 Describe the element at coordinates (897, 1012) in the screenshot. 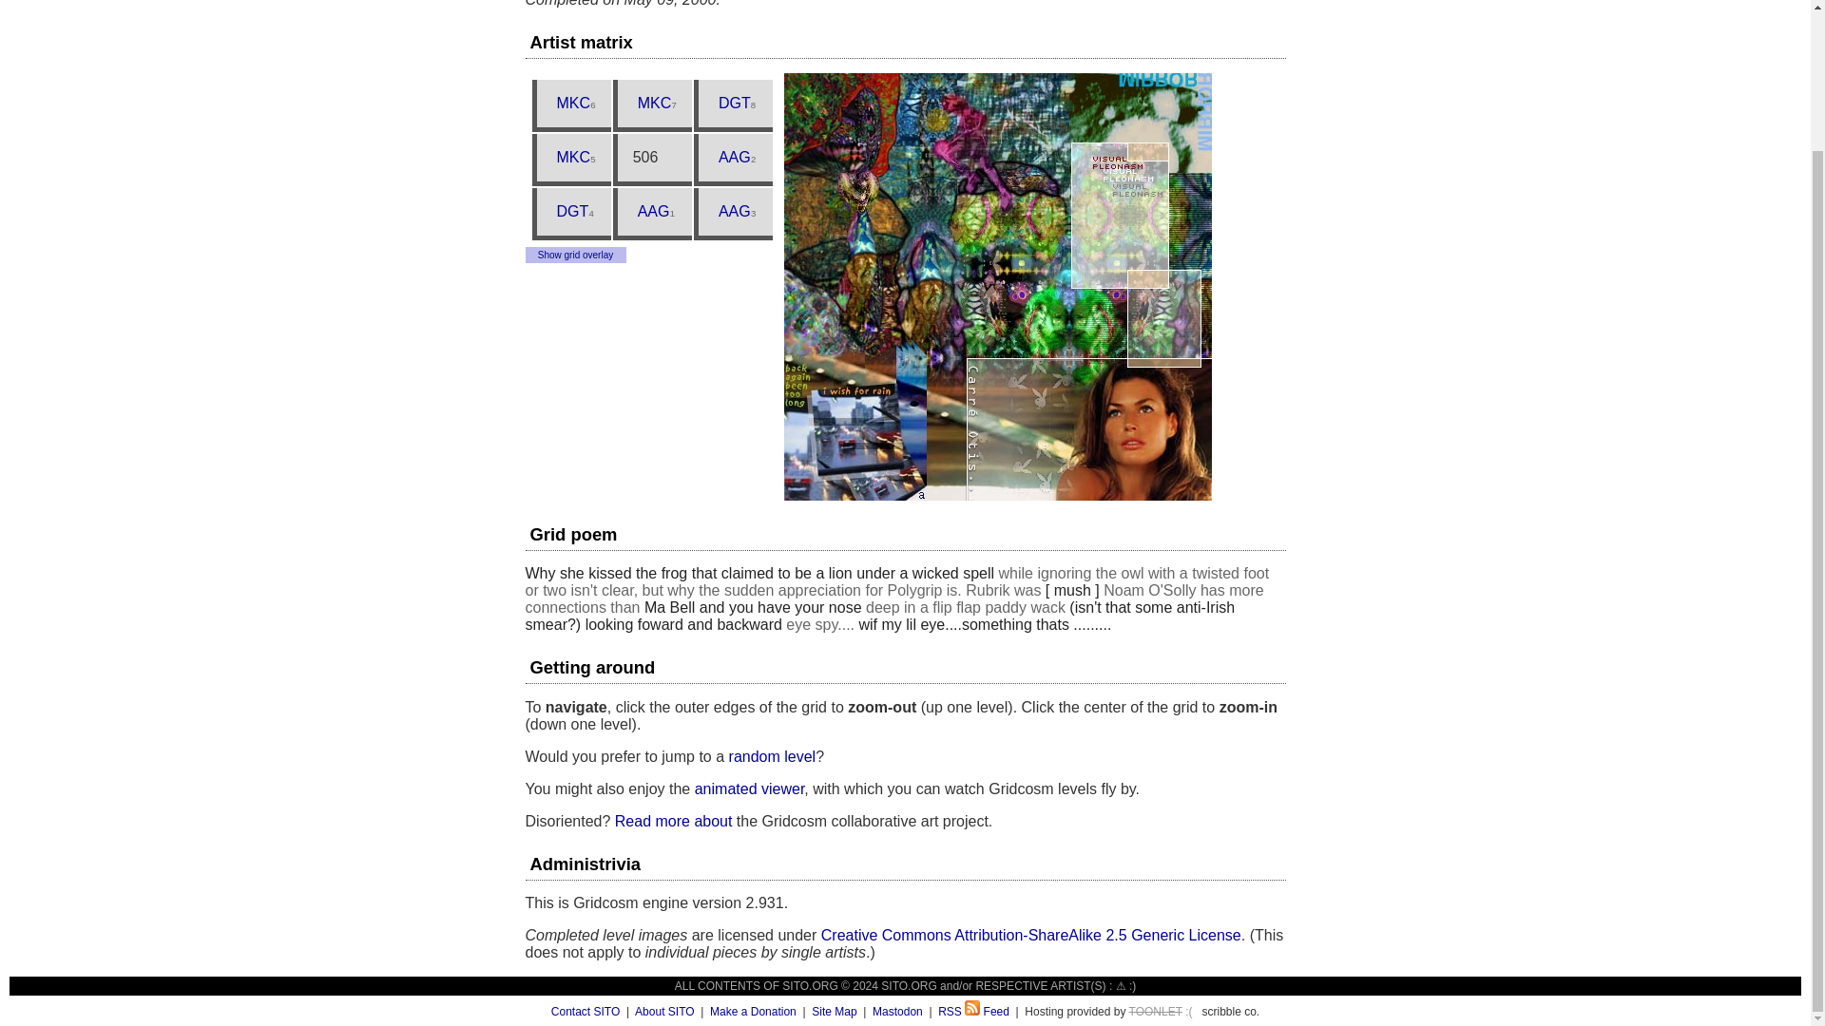

I see `Mastodon` at that location.